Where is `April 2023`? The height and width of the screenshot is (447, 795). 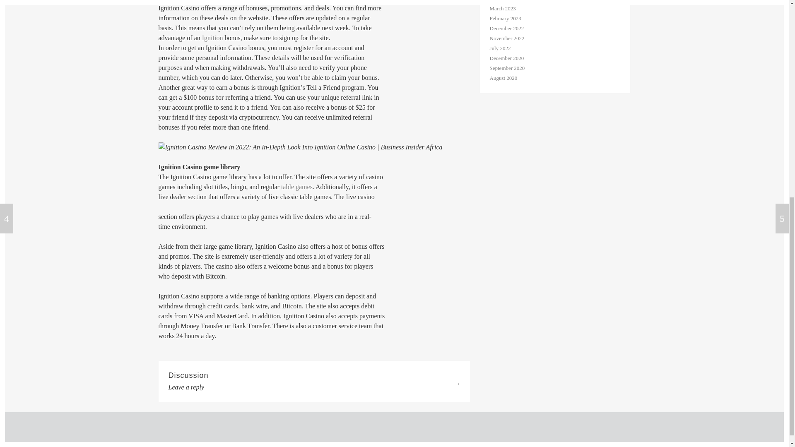
April 2023 is located at coordinates (501, 1).